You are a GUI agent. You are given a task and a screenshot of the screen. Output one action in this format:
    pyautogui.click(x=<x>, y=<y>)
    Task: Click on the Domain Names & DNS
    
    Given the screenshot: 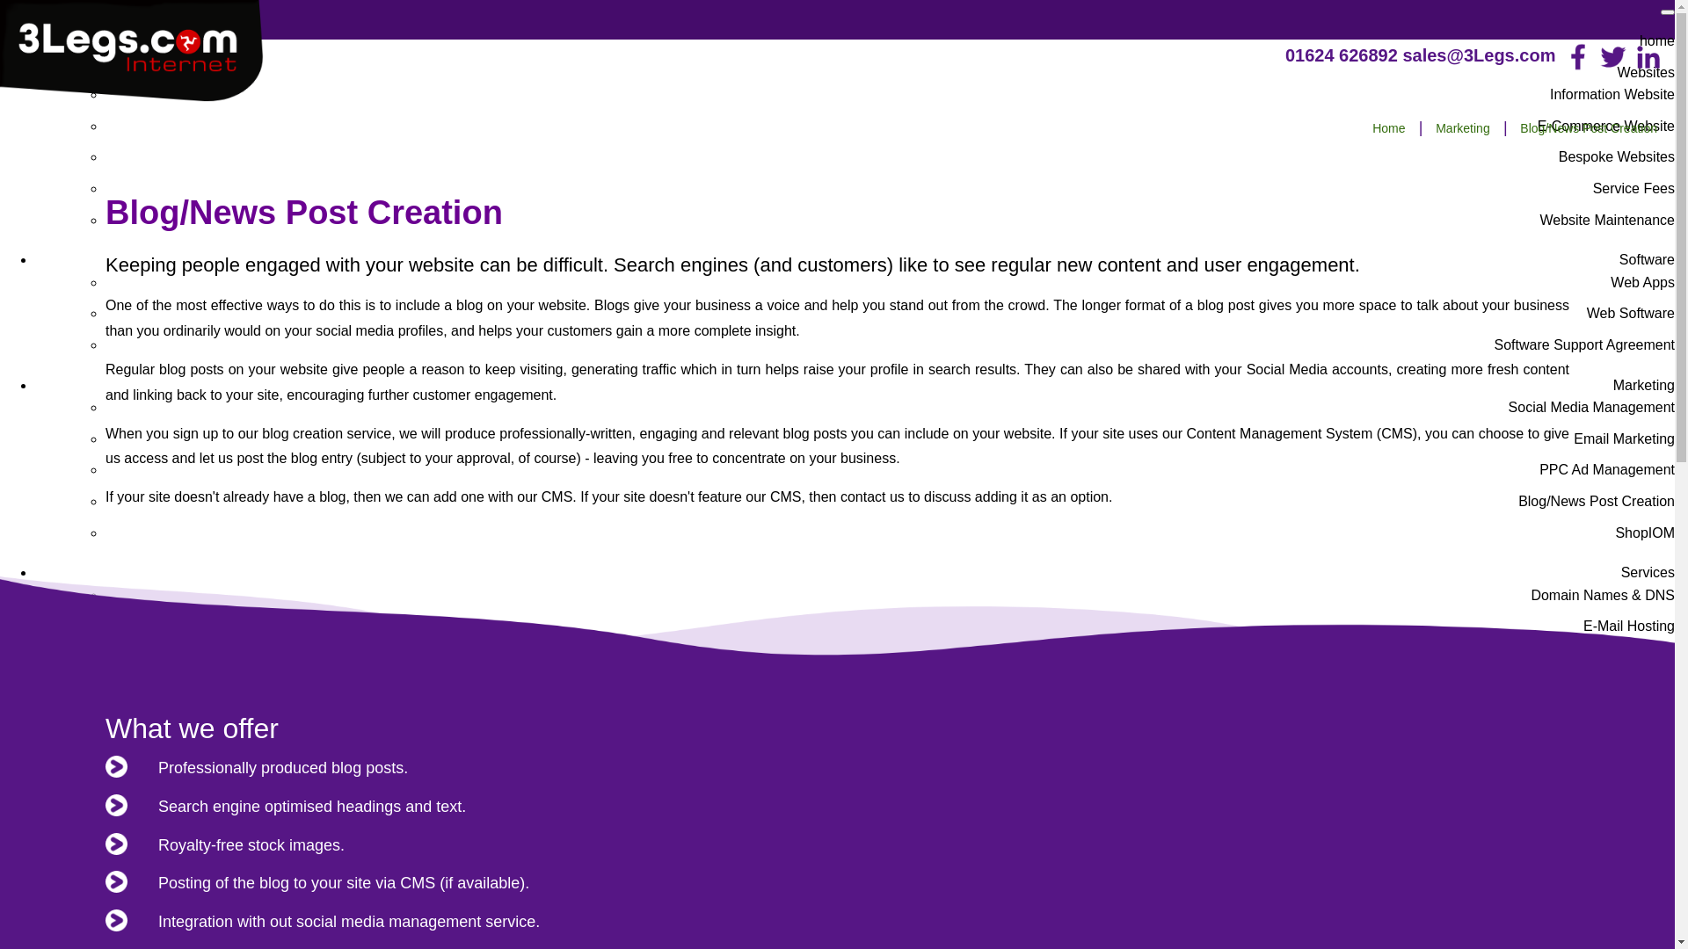 What is the action you would take?
    pyautogui.click(x=1603, y=596)
    